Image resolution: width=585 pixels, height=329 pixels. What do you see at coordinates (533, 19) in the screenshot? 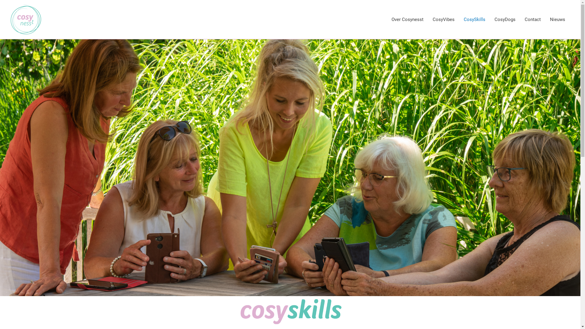
I see `Contact` at bounding box center [533, 19].